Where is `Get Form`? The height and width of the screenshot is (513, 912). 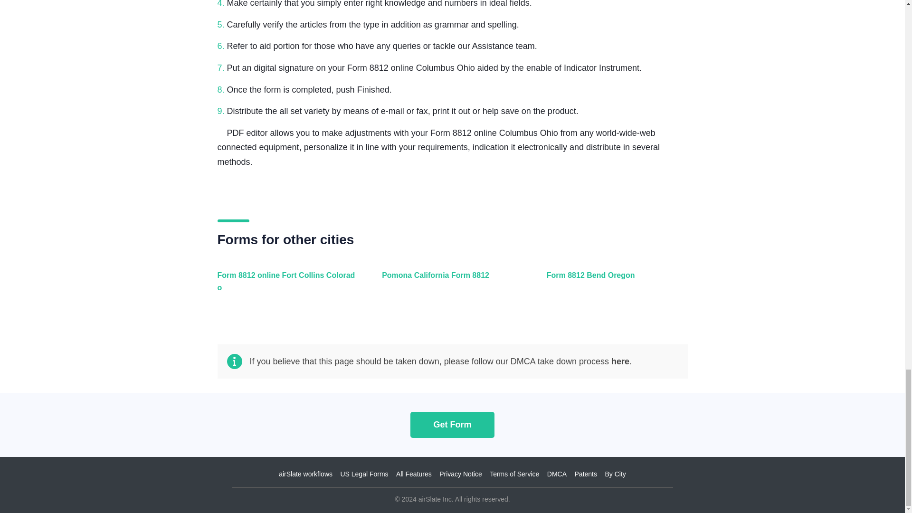 Get Form is located at coordinates (452, 425).